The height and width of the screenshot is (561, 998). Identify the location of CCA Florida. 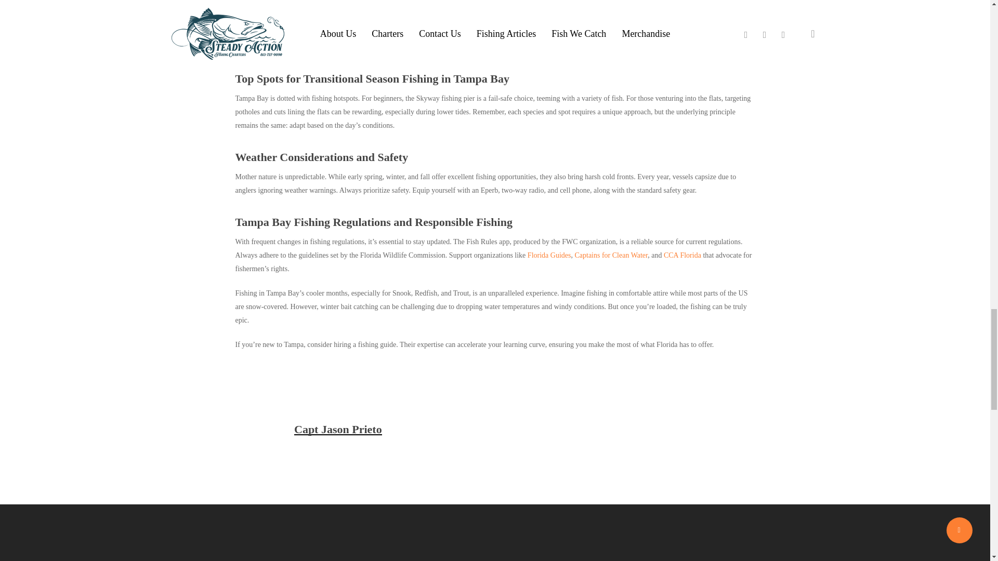
(682, 255).